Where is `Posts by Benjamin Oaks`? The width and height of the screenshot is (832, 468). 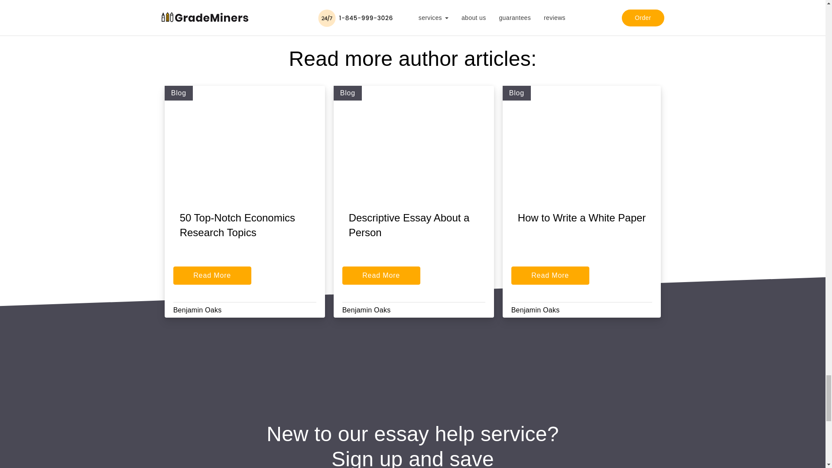 Posts by Benjamin Oaks is located at coordinates (198, 310).